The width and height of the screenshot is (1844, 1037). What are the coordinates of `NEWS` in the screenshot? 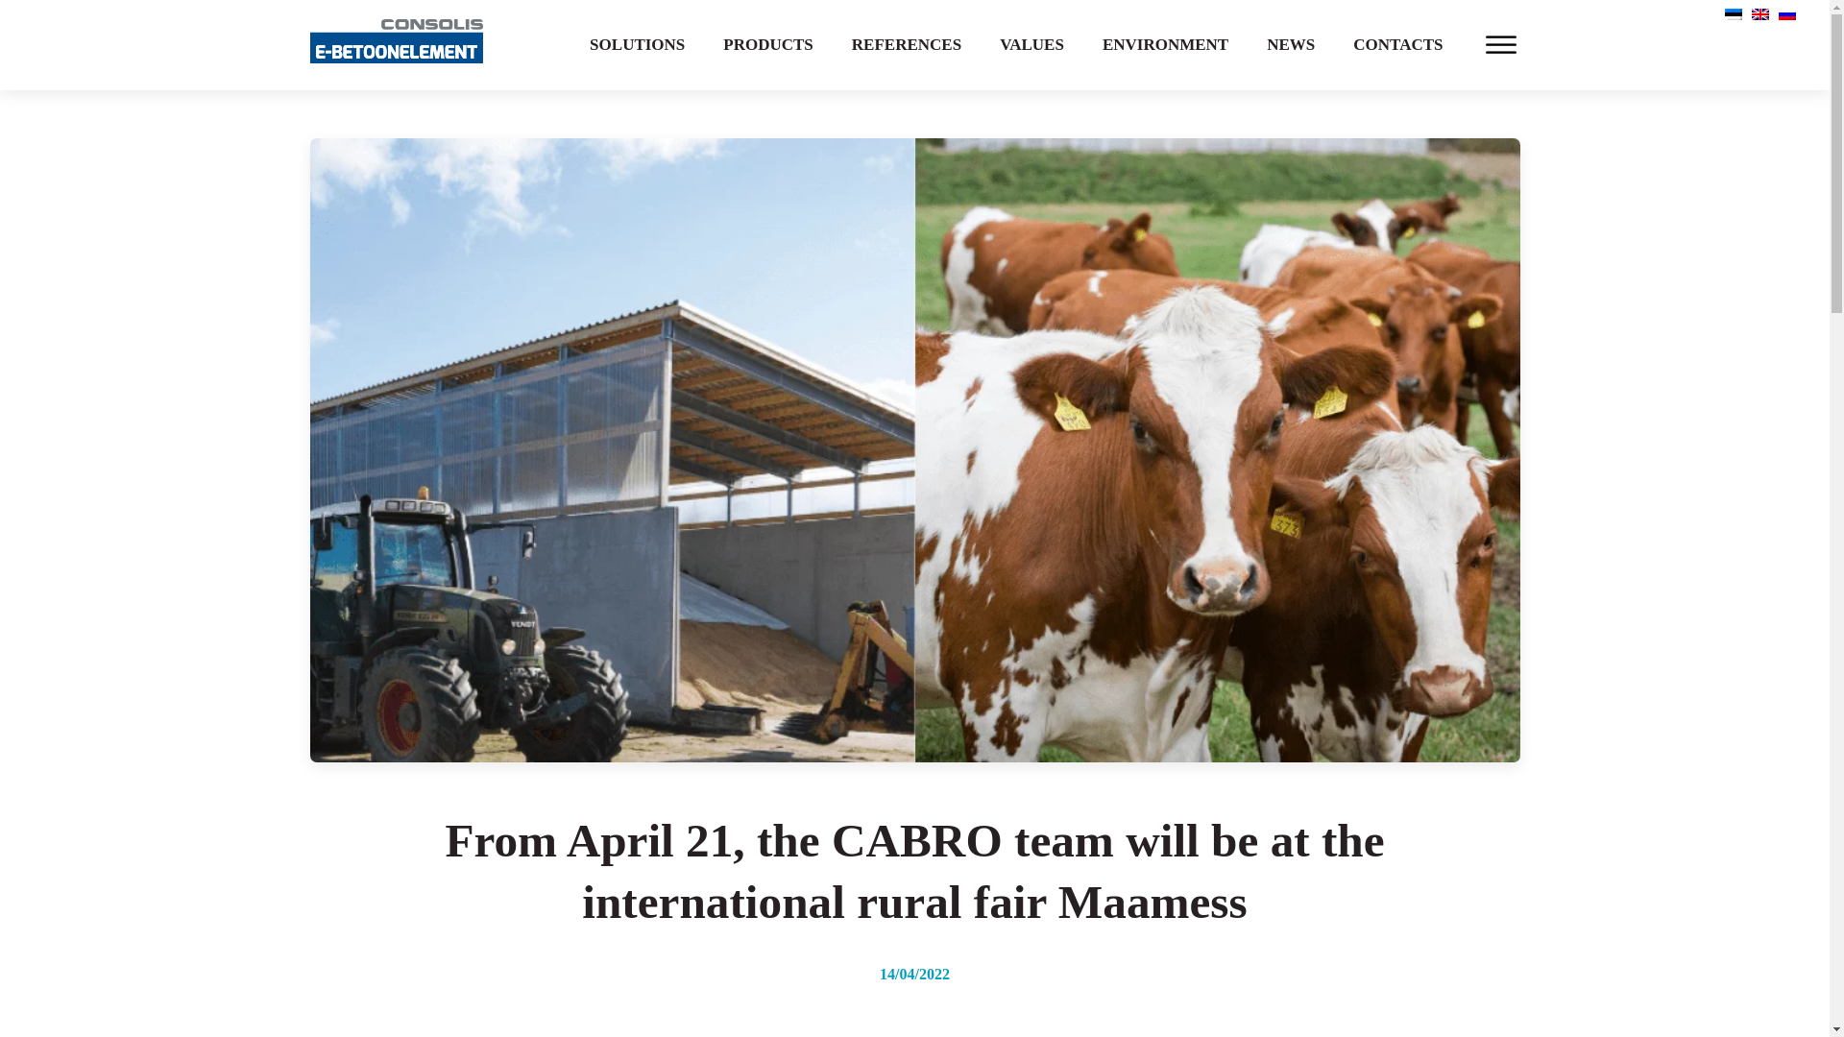 It's located at (1291, 44).